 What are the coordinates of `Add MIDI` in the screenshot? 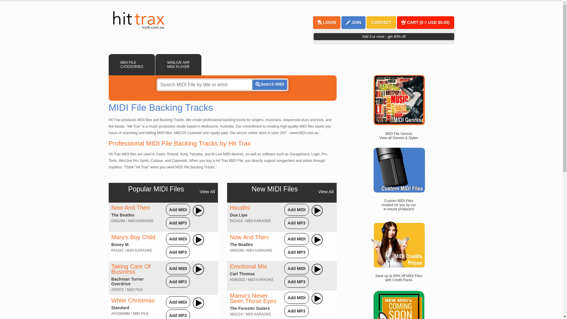 It's located at (296, 268).